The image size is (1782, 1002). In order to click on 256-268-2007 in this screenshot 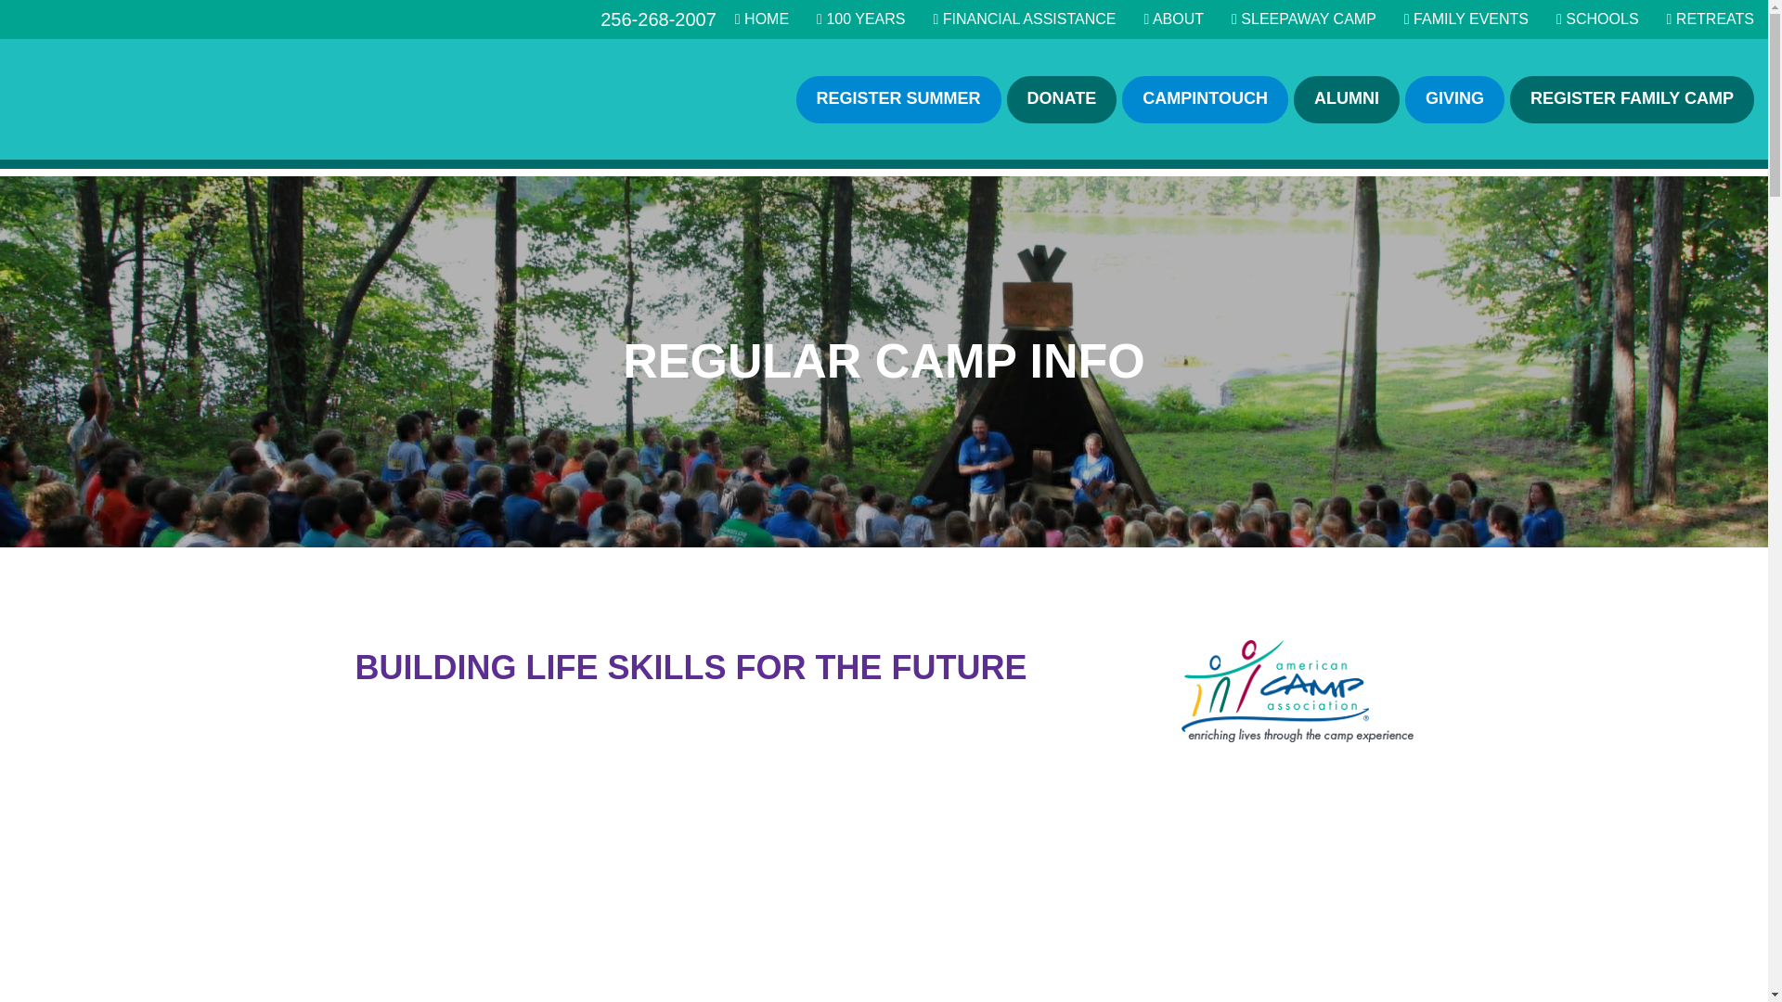, I will do `click(667, 19)`.